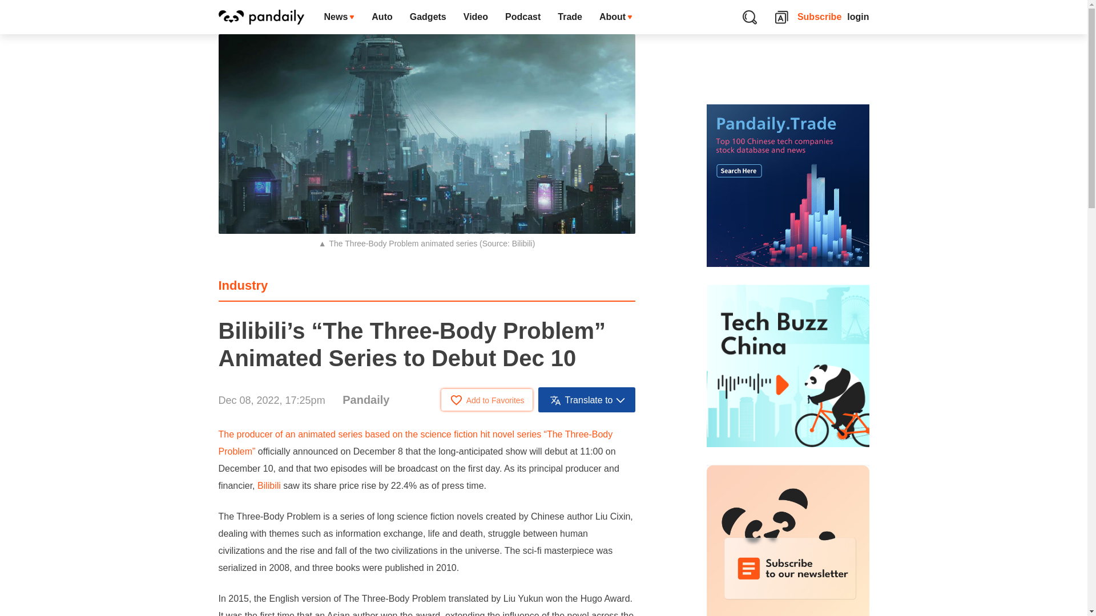 Image resolution: width=1096 pixels, height=616 pixels. What do you see at coordinates (475, 17) in the screenshot?
I see `Video` at bounding box center [475, 17].